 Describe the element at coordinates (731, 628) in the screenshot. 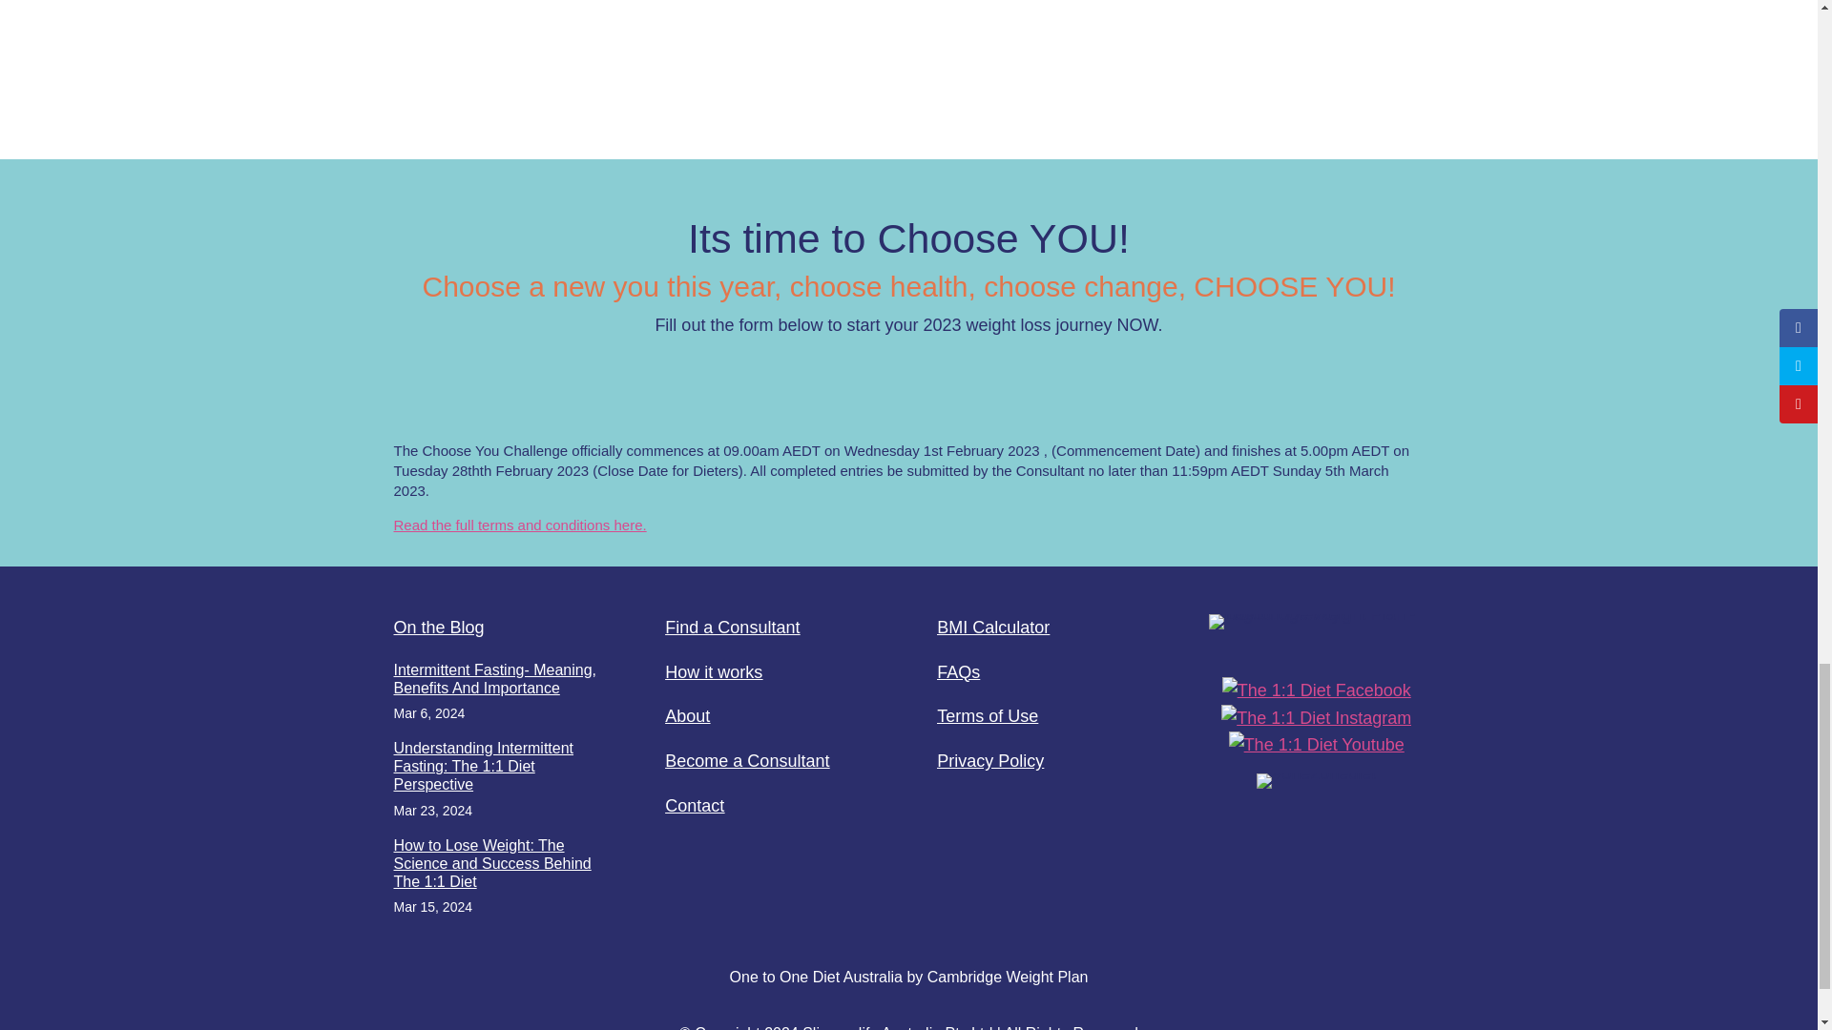

I see `Find a Consultant` at that location.